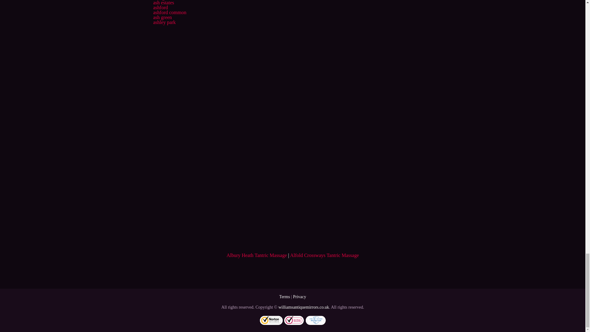  Describe the element at coordinates (257, 255) in the screenshot. I see `Albury Heath Tantric Massage` at that location.